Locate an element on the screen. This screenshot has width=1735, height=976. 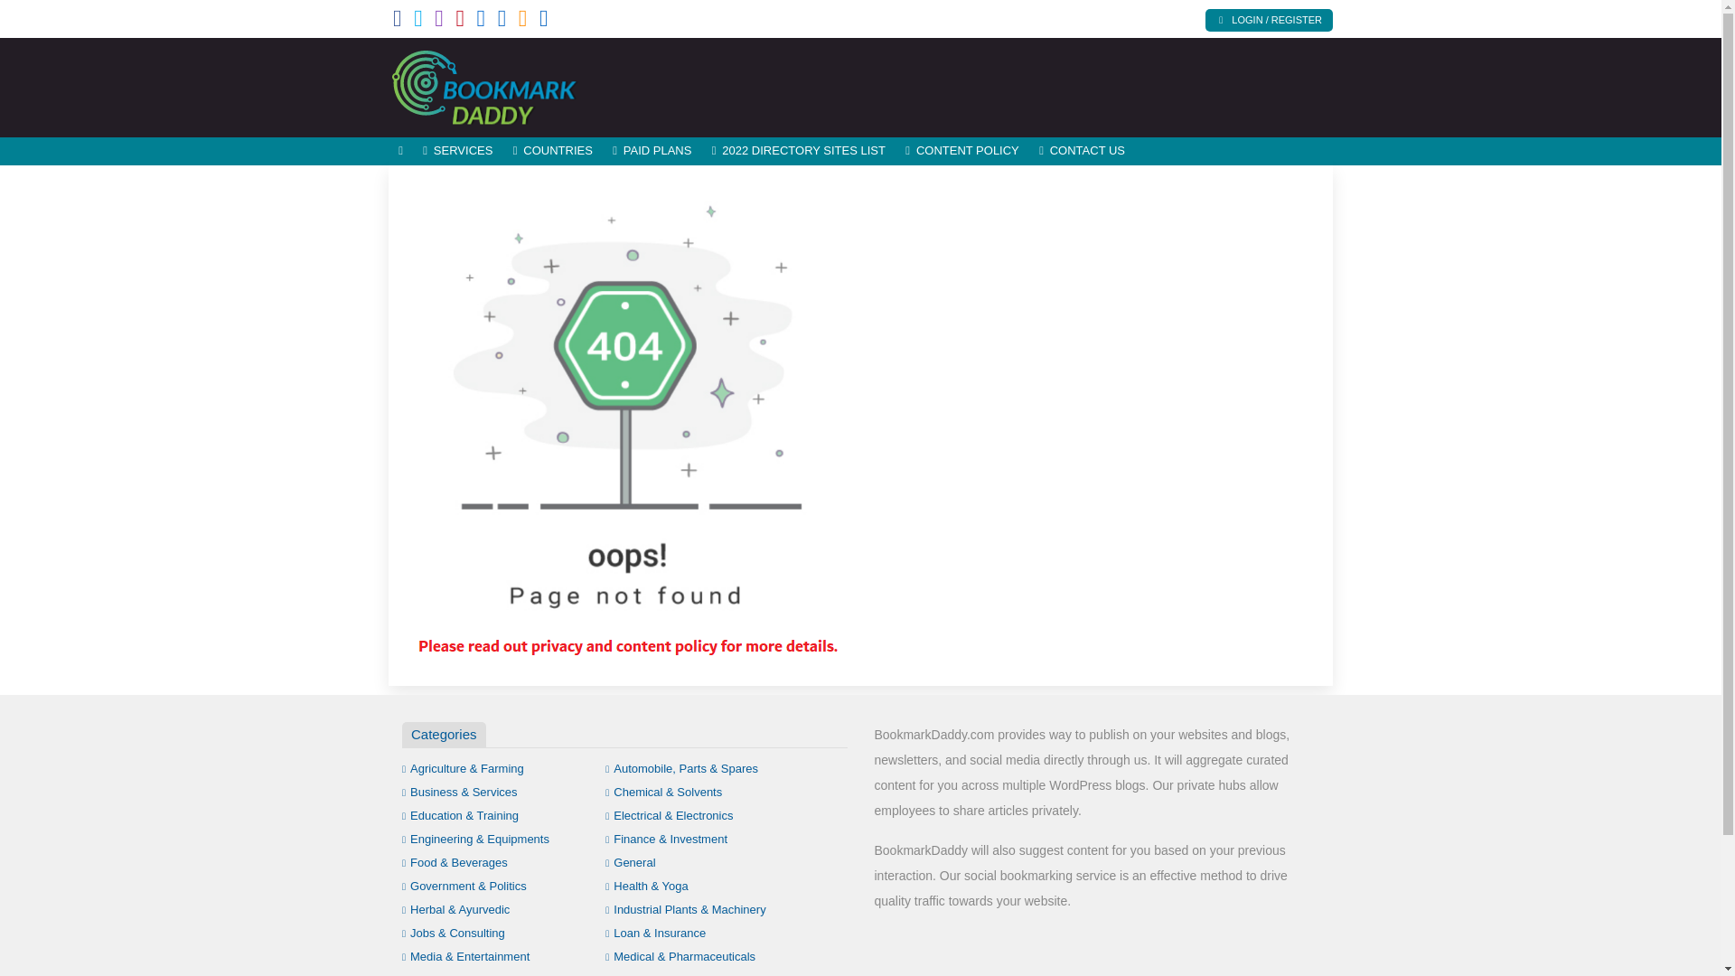
CONTACT US is located at coordinates (1081, 151).